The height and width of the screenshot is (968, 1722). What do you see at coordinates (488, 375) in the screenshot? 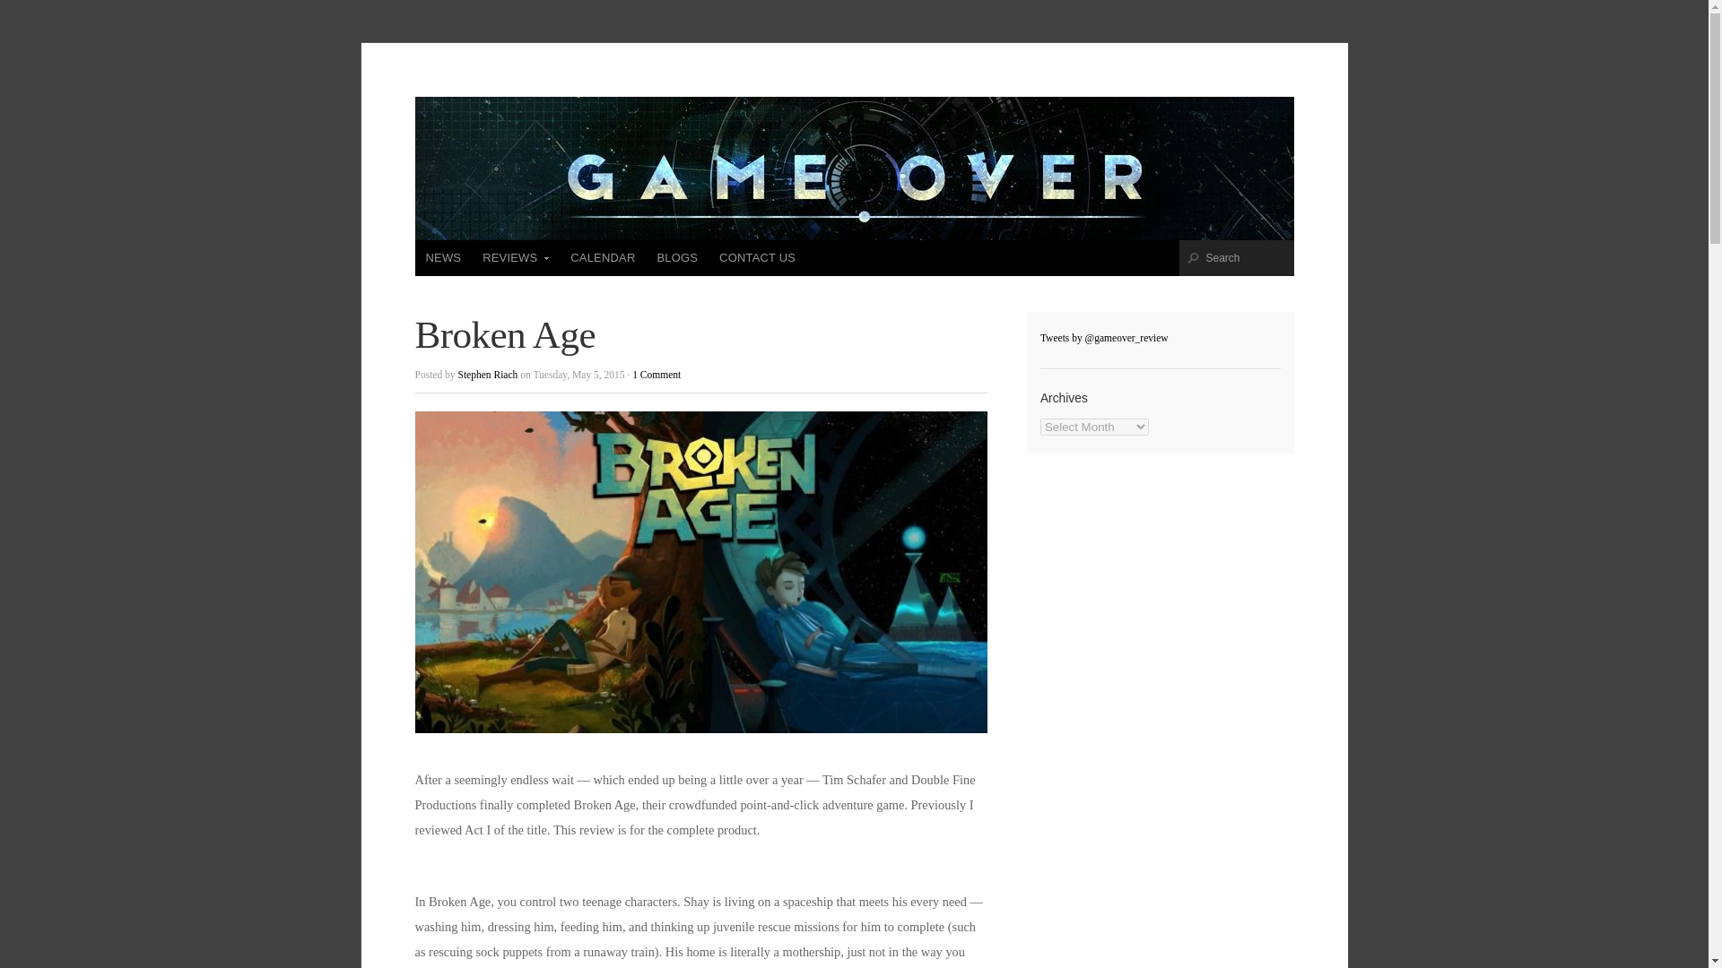
I see `Posts by Stephen Riach` at bounding box center [488, 375].